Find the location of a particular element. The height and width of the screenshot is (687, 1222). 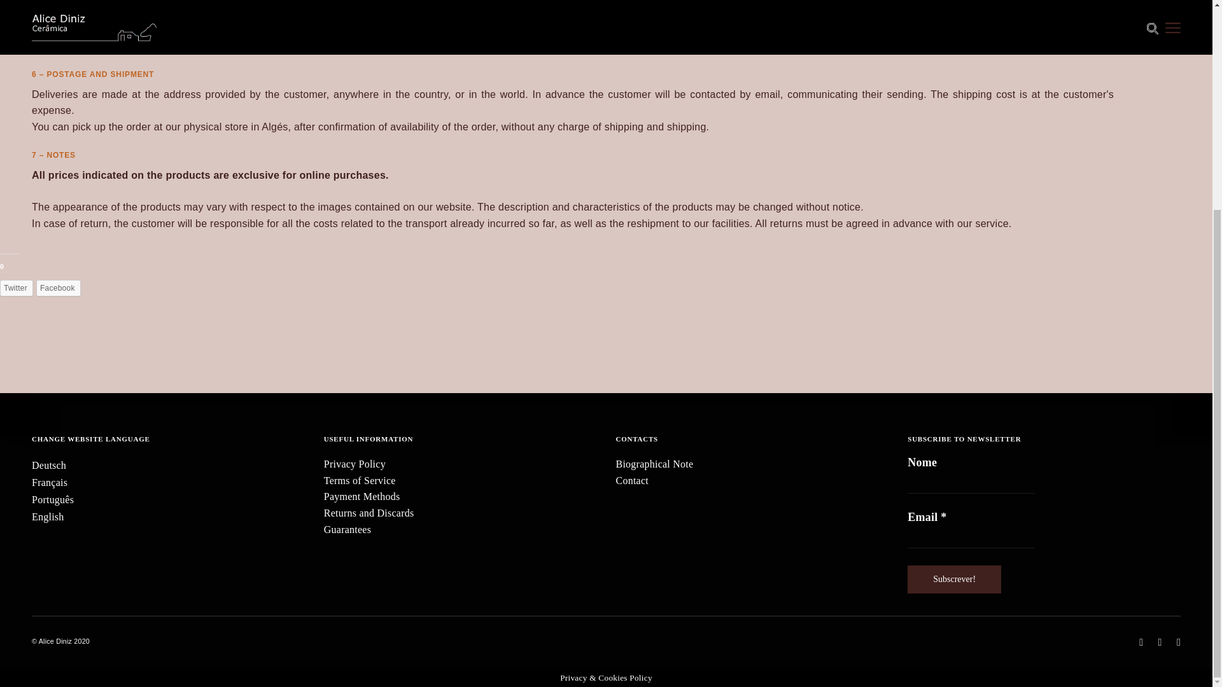

Deutsch is located at coordinates (48, 466).